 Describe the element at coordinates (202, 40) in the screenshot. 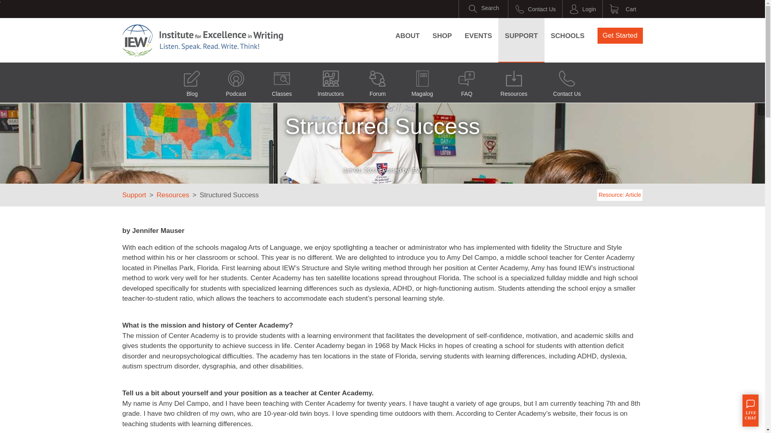

I see `IEW` at that location.